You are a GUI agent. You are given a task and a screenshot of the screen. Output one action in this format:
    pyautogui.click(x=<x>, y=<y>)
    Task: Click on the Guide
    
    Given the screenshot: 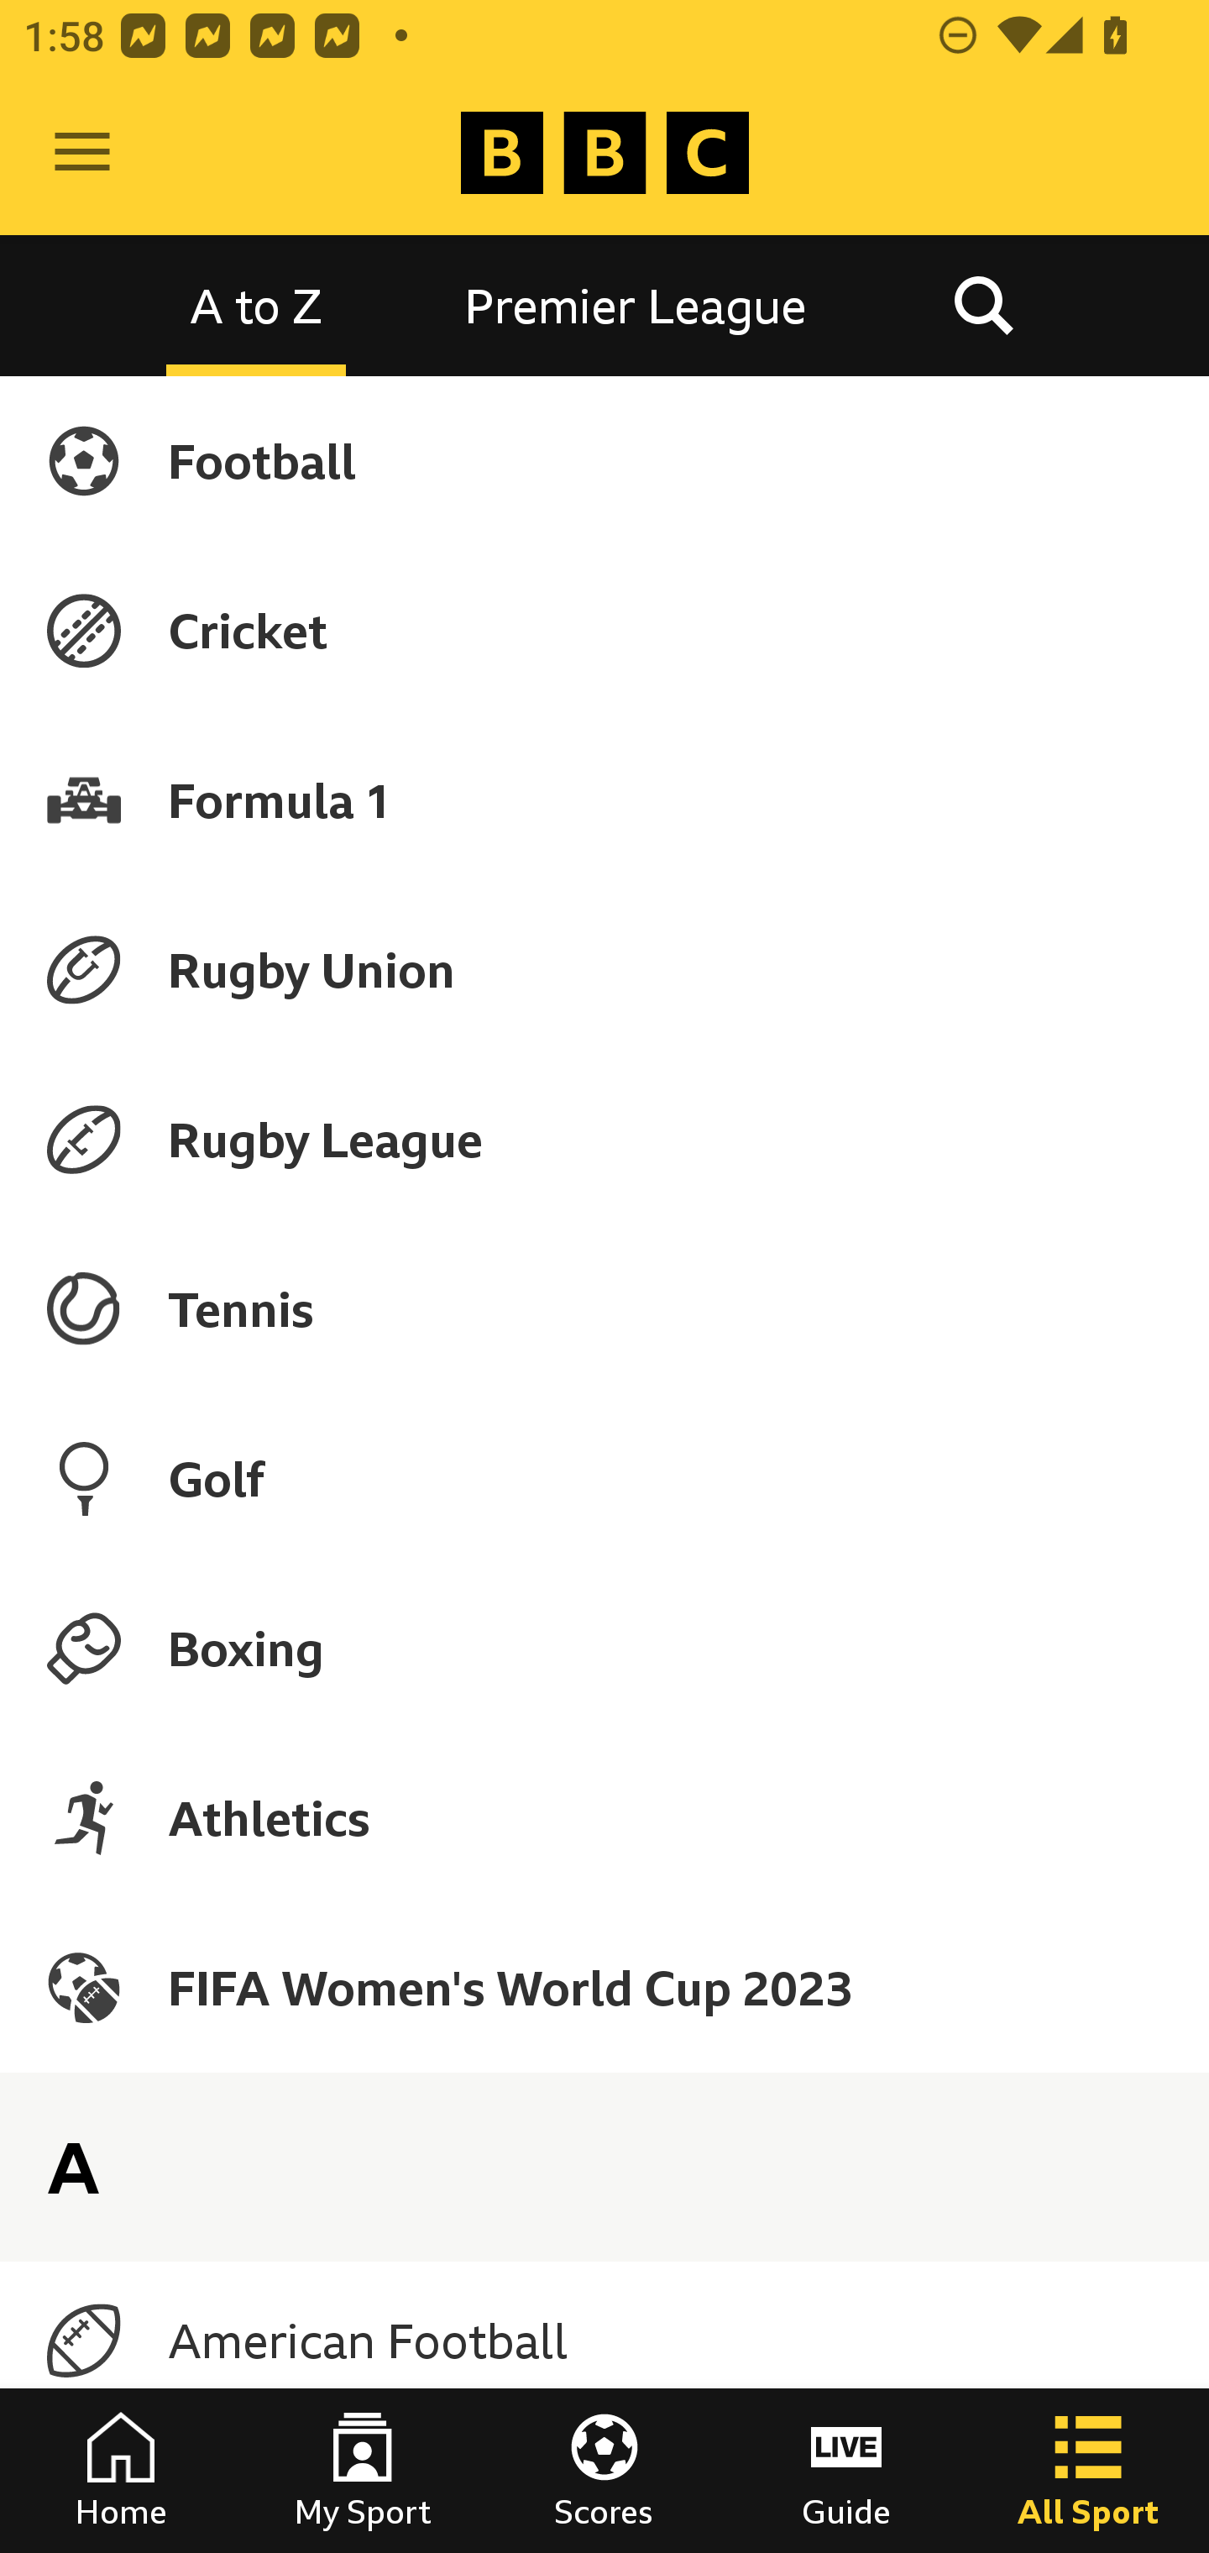 What is the action you would take?
    pyautogui.click(x=846, y=2471)
    